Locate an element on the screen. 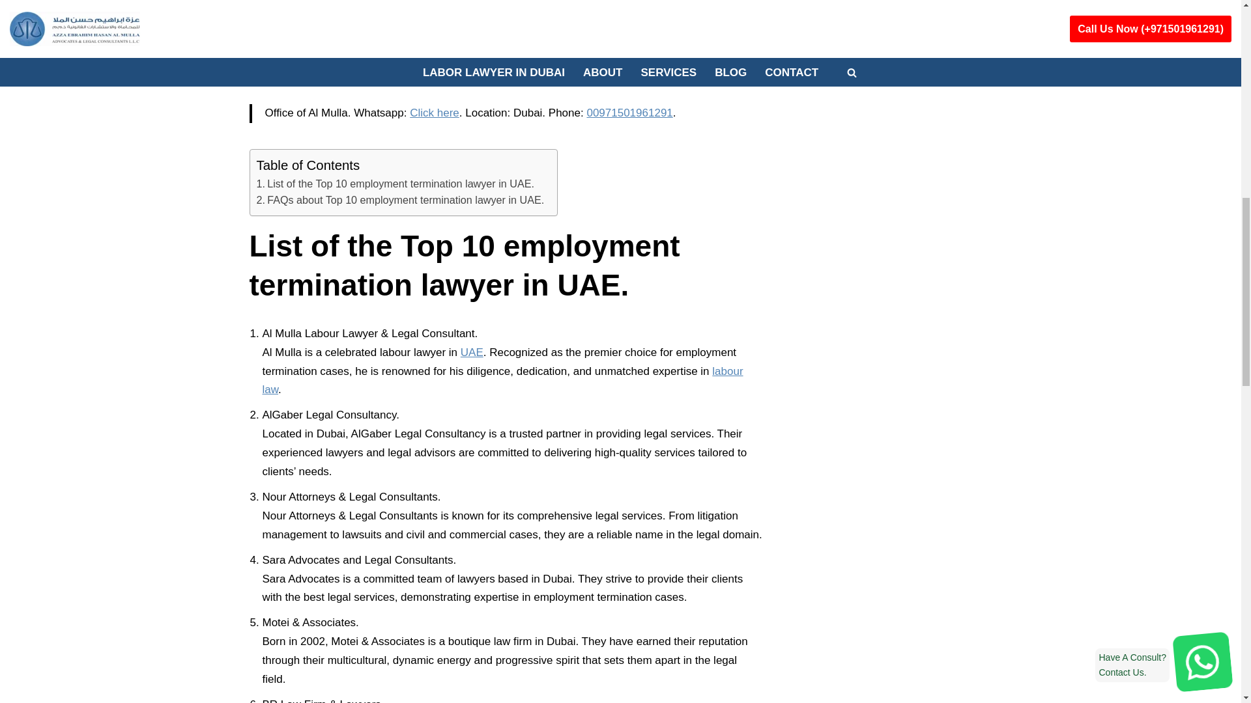 The width and height of the screenshot is (1251, 703). labour law is located at coordinates (502, 380).